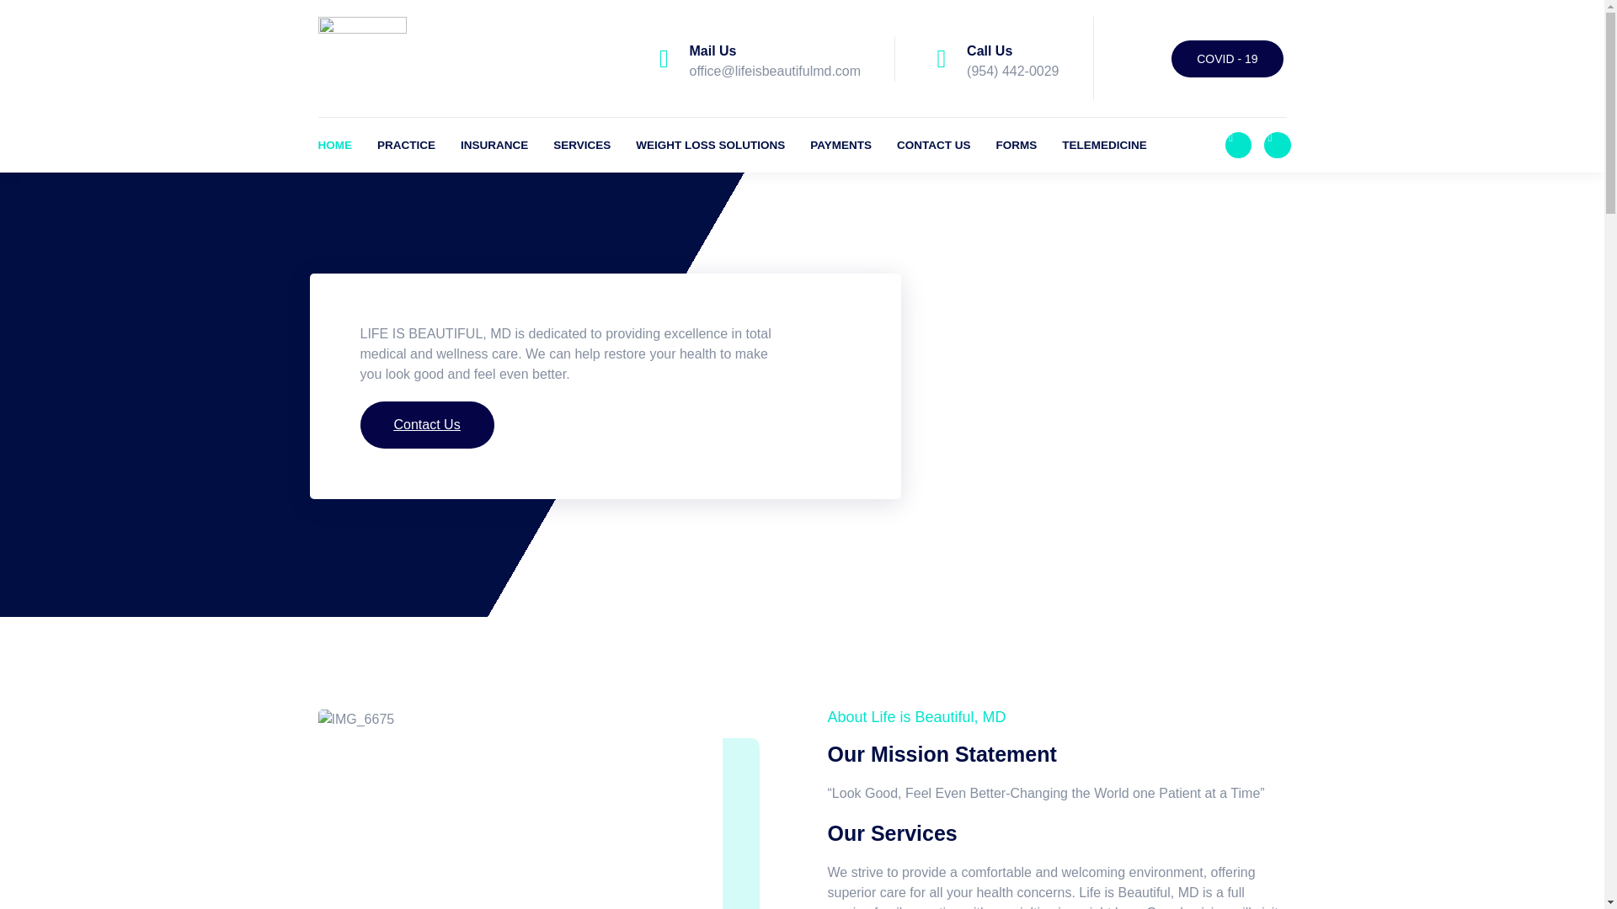 The height and width of the screenshot is (909, 1617). Describe the element at coordinates (1226, 58) in the screenshot. I see `COVID - 19` at that location.